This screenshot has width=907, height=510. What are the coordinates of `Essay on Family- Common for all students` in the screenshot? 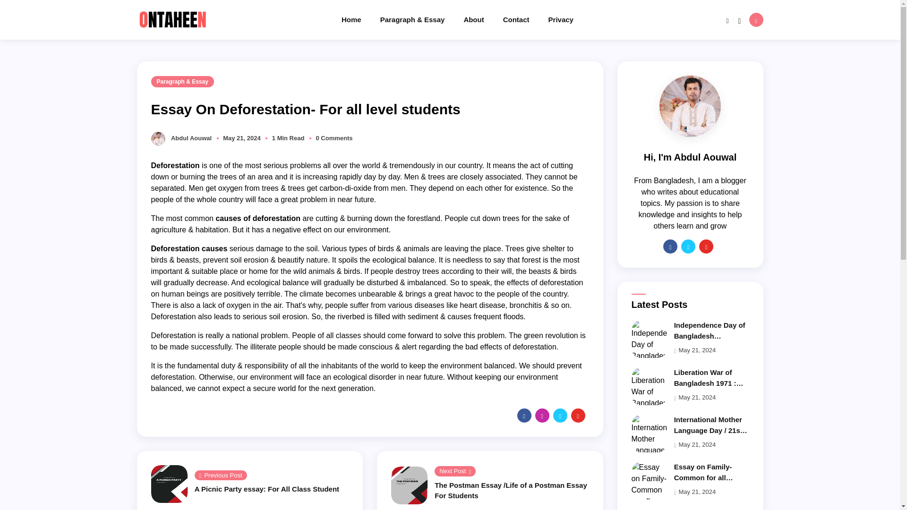 It's located at (703, 477).